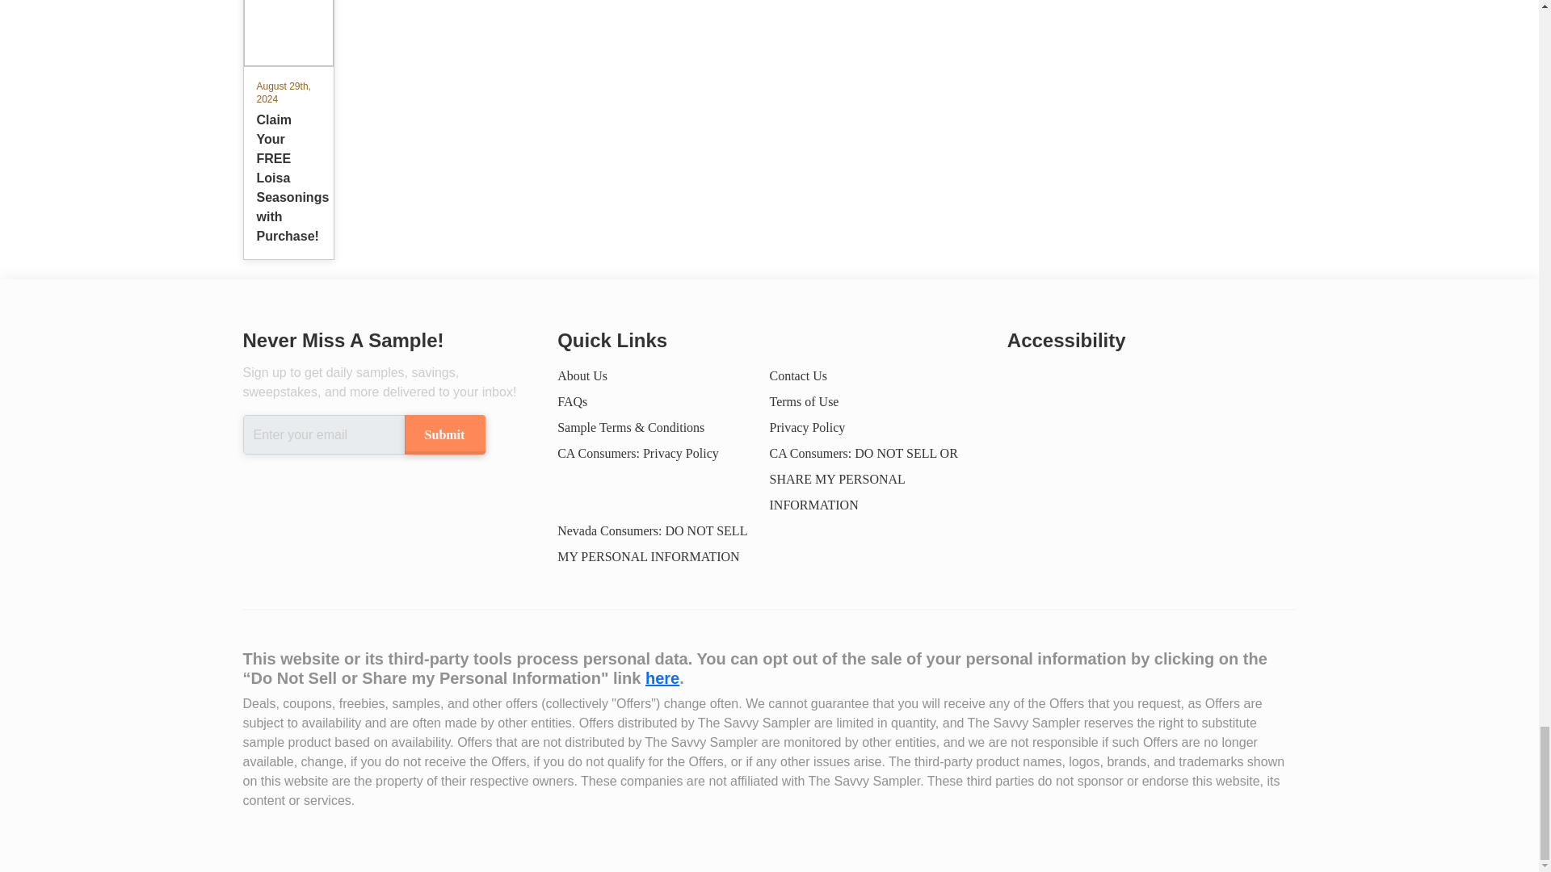 The width and height of the screenshot is (1551, 872). Describe the element at coordinates (863, 478) in the screenshot. I see `CA Consumers: DO NOT SELL OR SHARE MY PERSONAL INFORMATION` at that location.